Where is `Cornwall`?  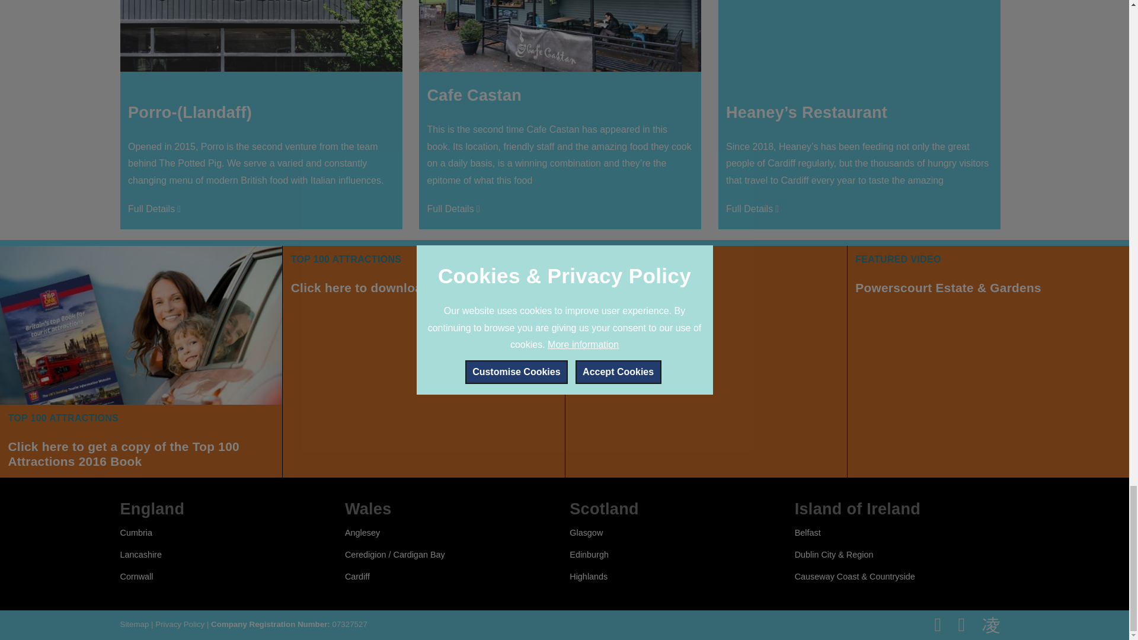 Cornwall is located at coordinates (754, 210).